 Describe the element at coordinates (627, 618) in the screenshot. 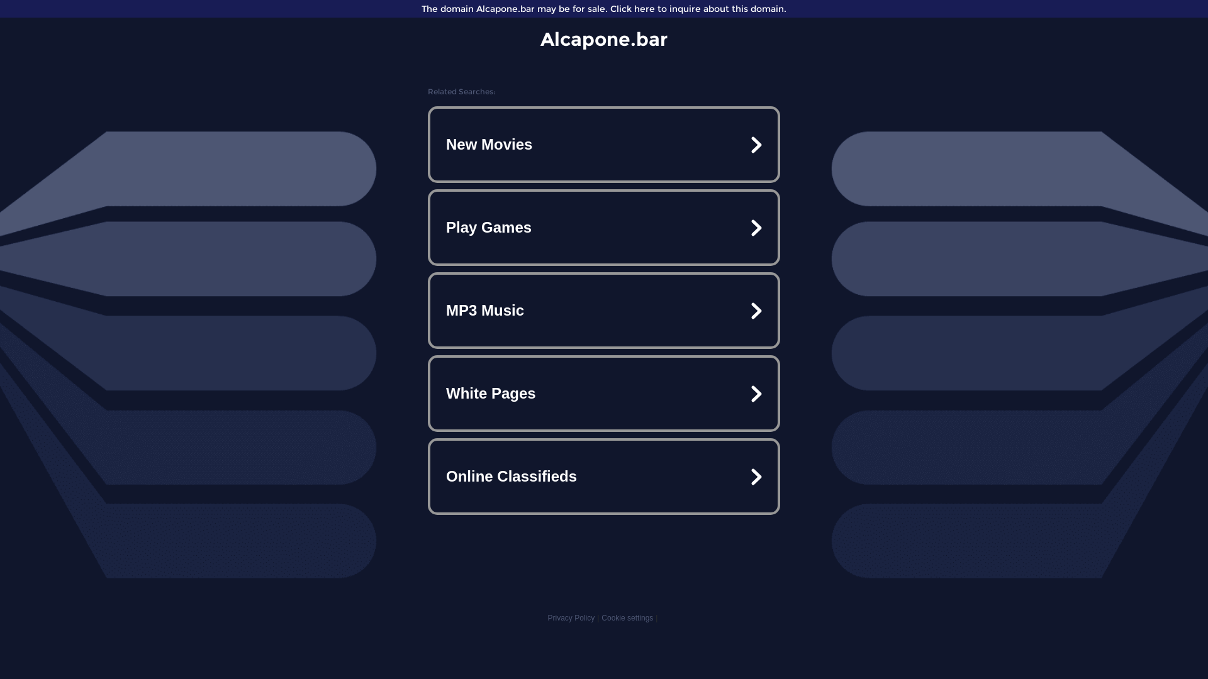

I see `Cookie settings` at that location.